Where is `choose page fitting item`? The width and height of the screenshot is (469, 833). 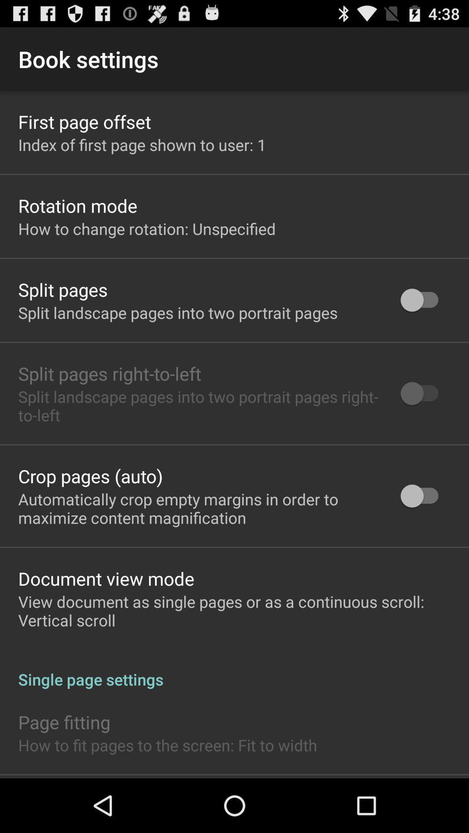 choose page fitting item is located at coordinates (64, 722).